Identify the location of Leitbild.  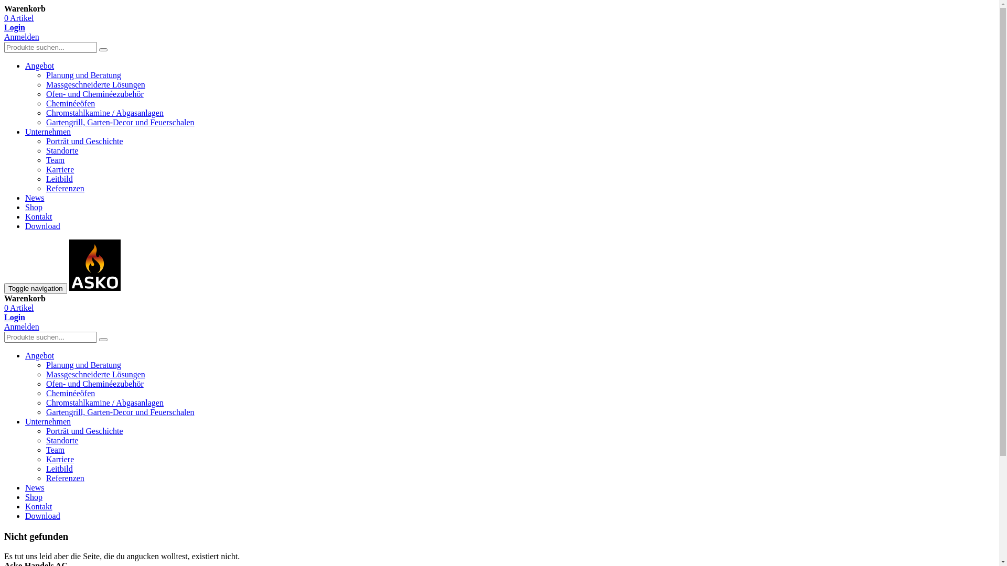
(60, 179).